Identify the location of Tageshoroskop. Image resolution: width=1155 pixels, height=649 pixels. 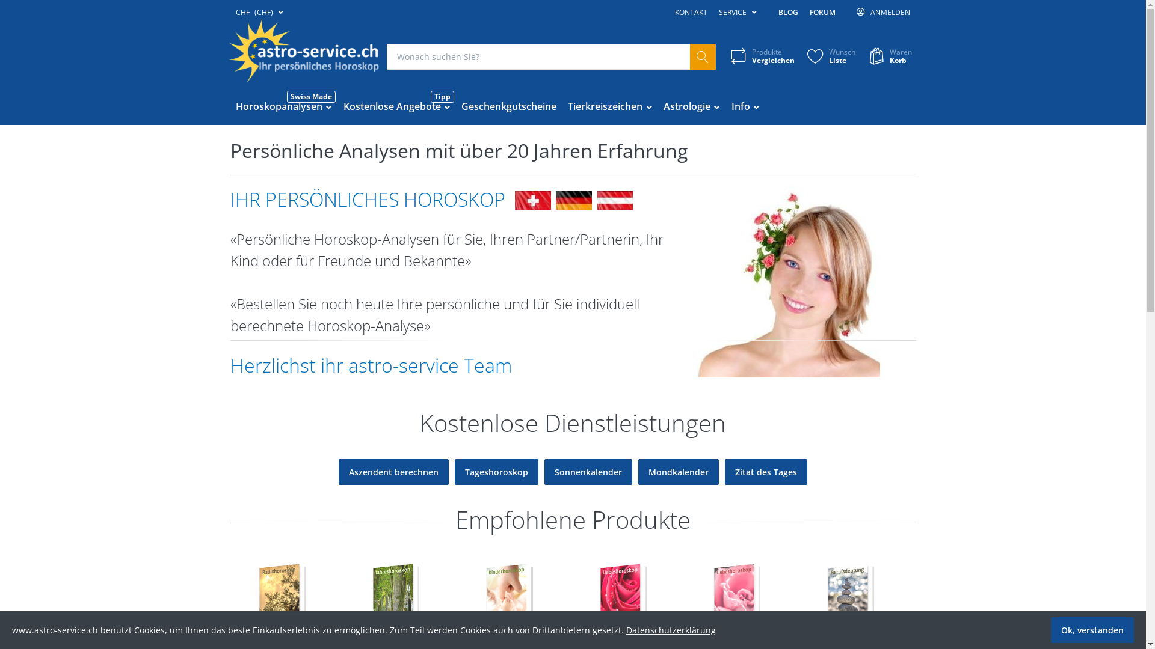
(497, 471).